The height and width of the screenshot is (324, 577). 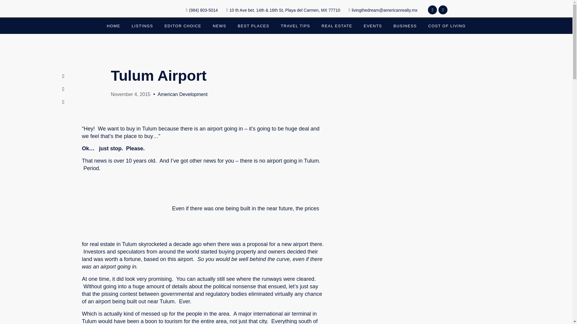 What do you see at coordinates (219, 26) in the screenshot?
I see `NEWS` at bounding box center [219, 26].